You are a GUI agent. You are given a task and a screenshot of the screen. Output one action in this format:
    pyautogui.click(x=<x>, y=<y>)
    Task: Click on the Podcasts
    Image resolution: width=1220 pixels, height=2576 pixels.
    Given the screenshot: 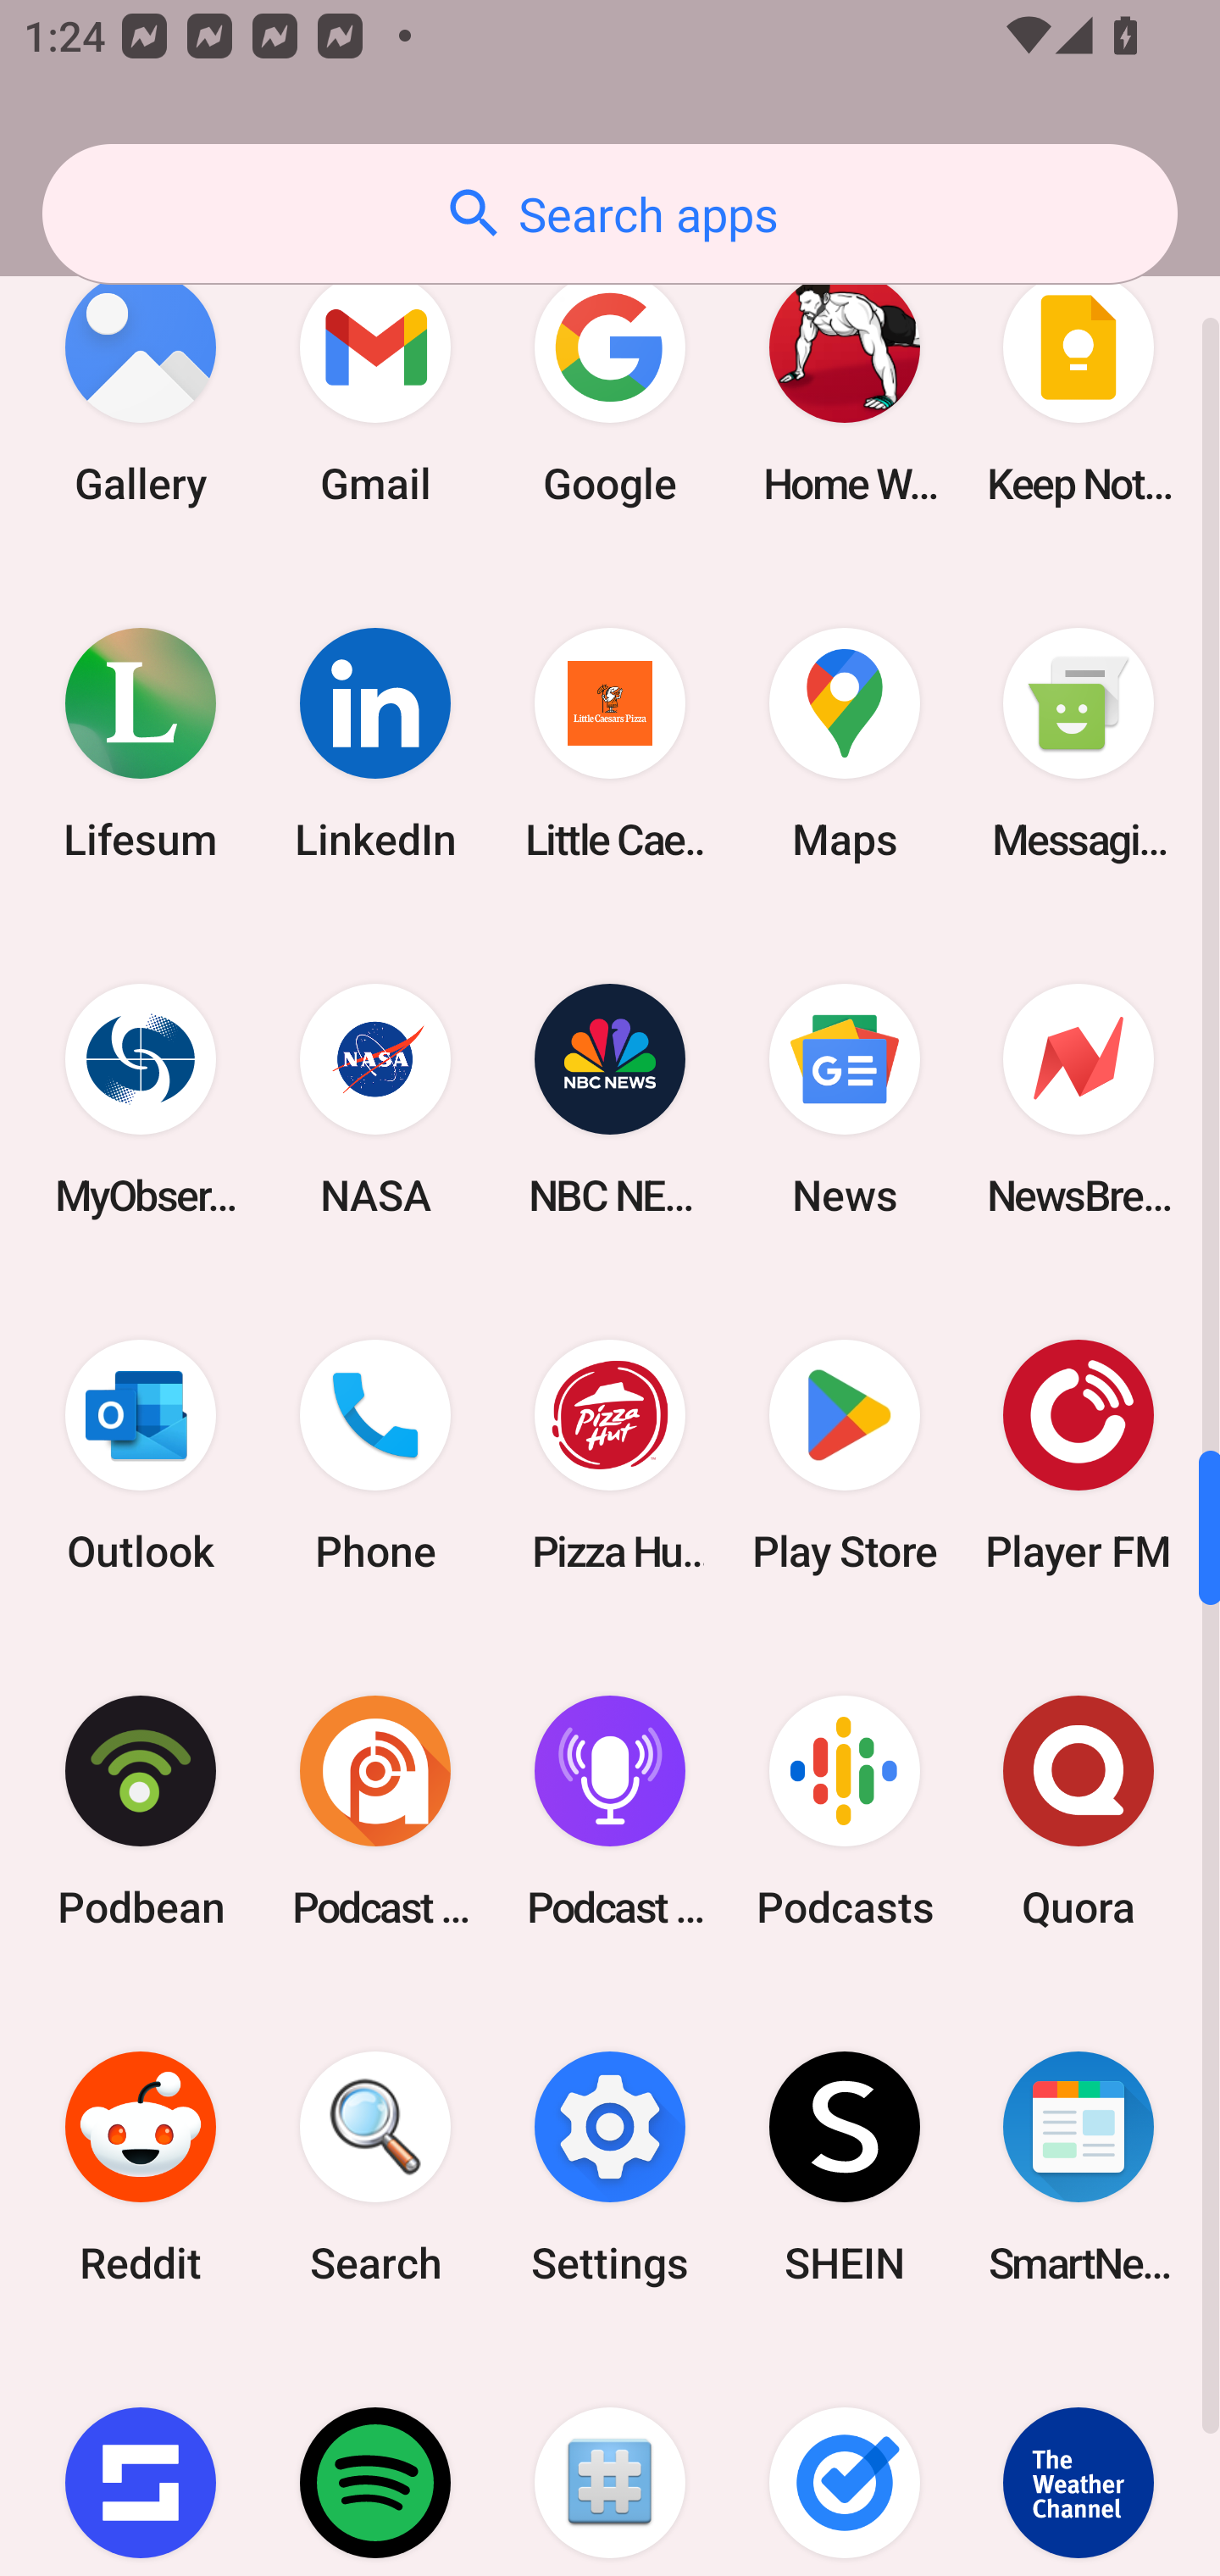 What is the action you would take?
    pyautogui.click(x=844, y=1810)
    